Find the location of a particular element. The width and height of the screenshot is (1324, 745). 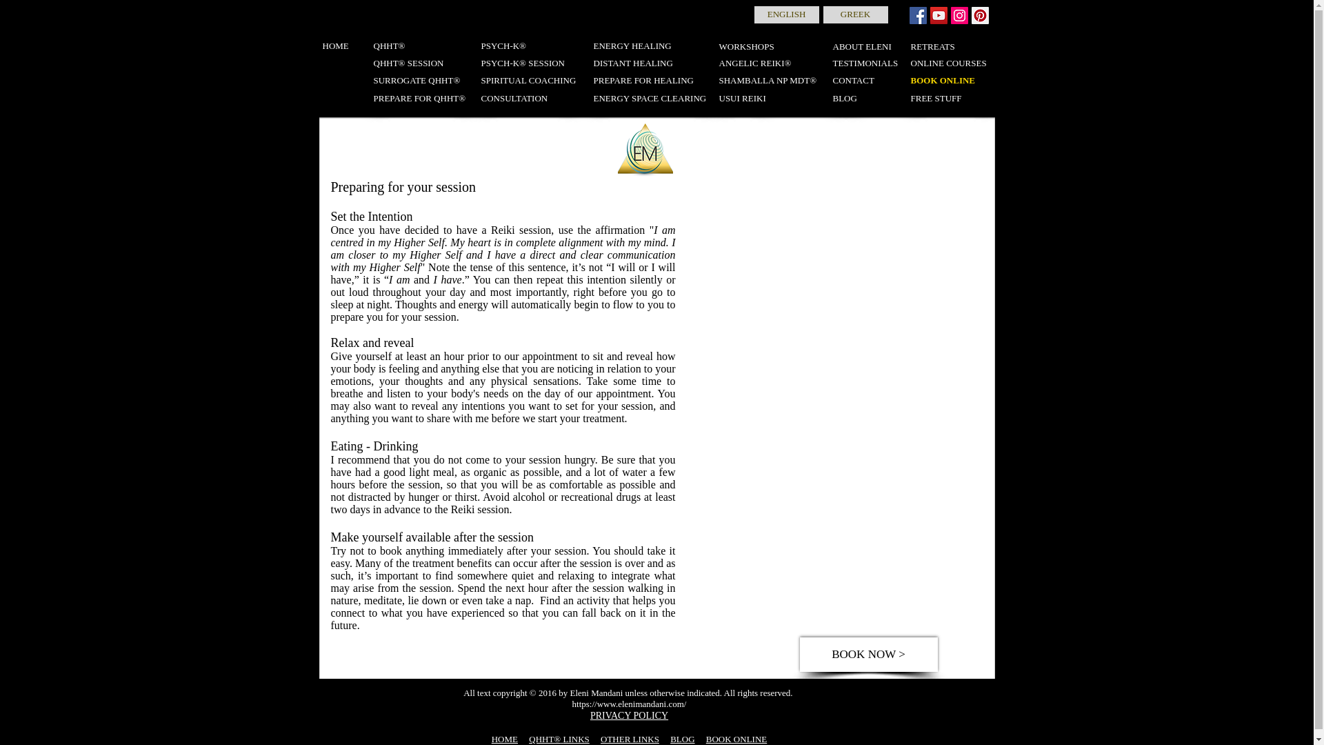

HOME is located at coordinates (504, 738).